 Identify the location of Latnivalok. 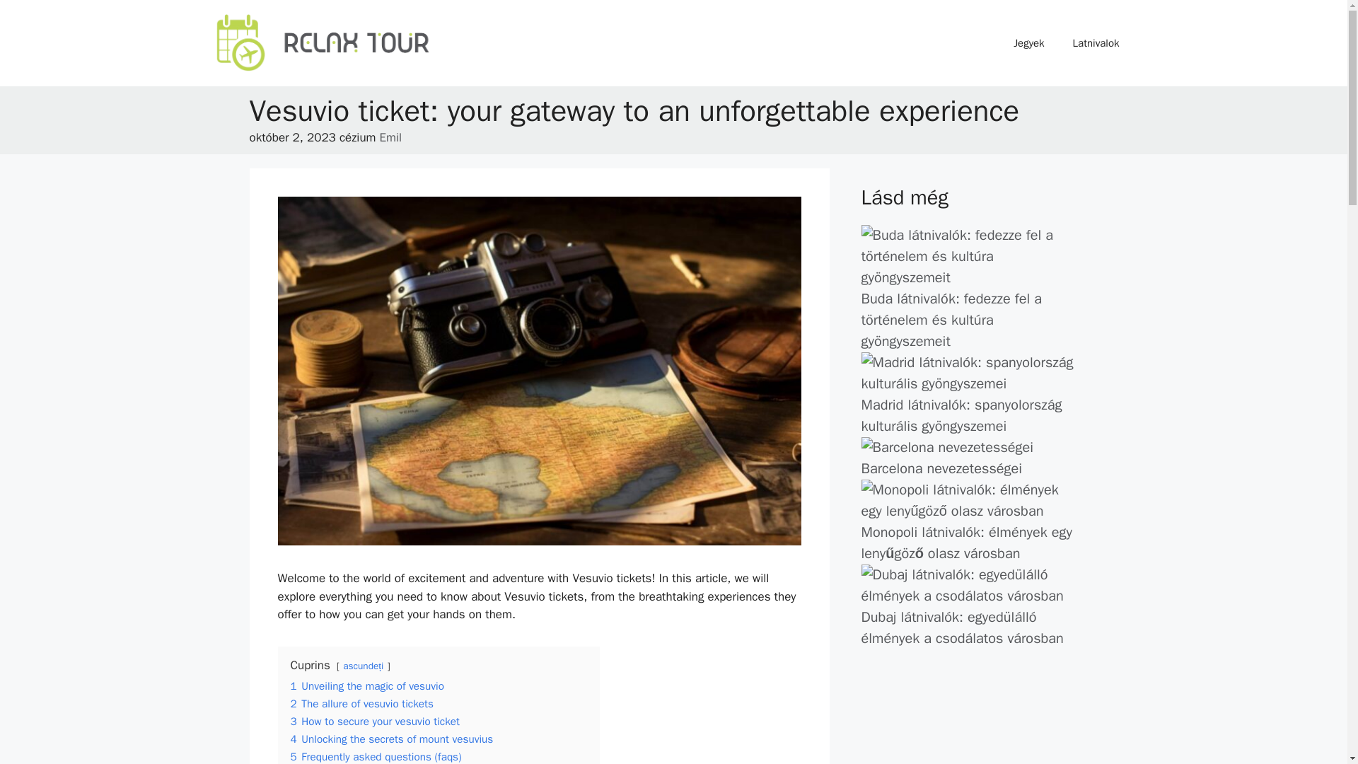
(1096, 42).